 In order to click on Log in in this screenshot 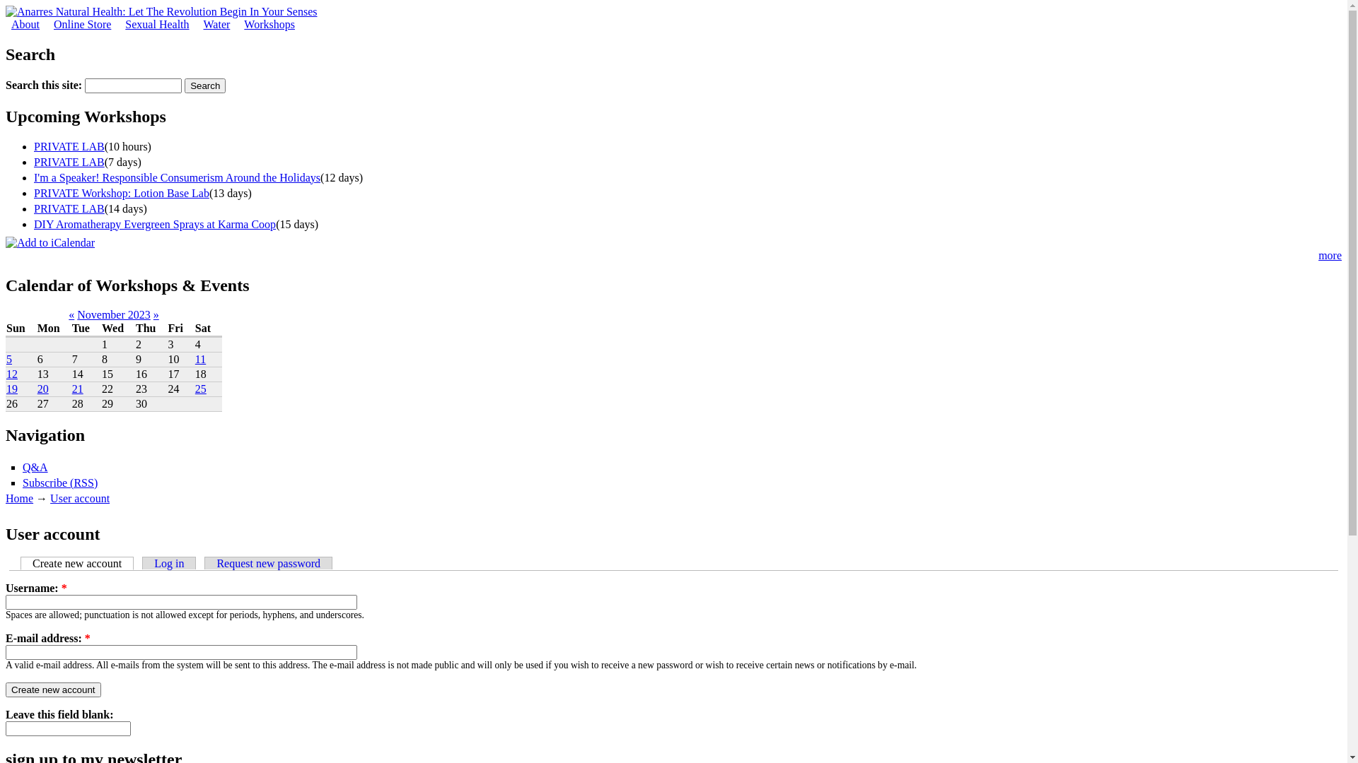, I will do `click(169, 563)`.